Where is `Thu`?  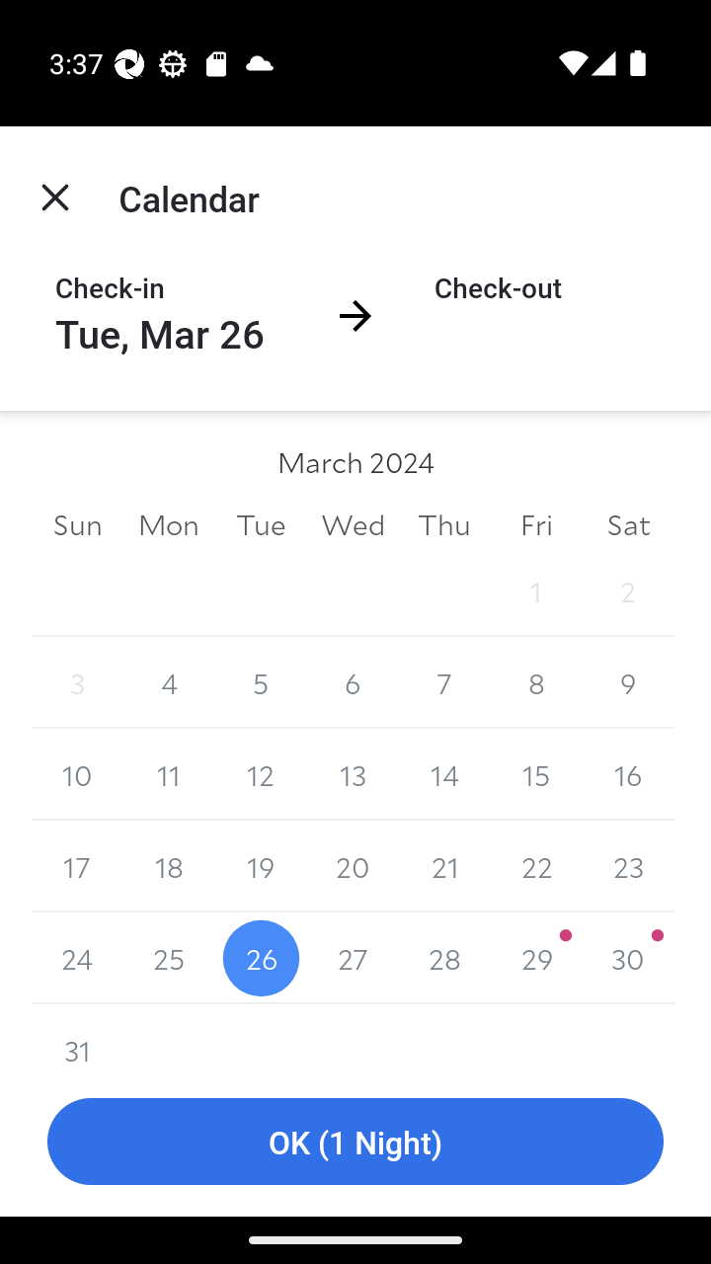 Thu is located at coordinates (444, 523).